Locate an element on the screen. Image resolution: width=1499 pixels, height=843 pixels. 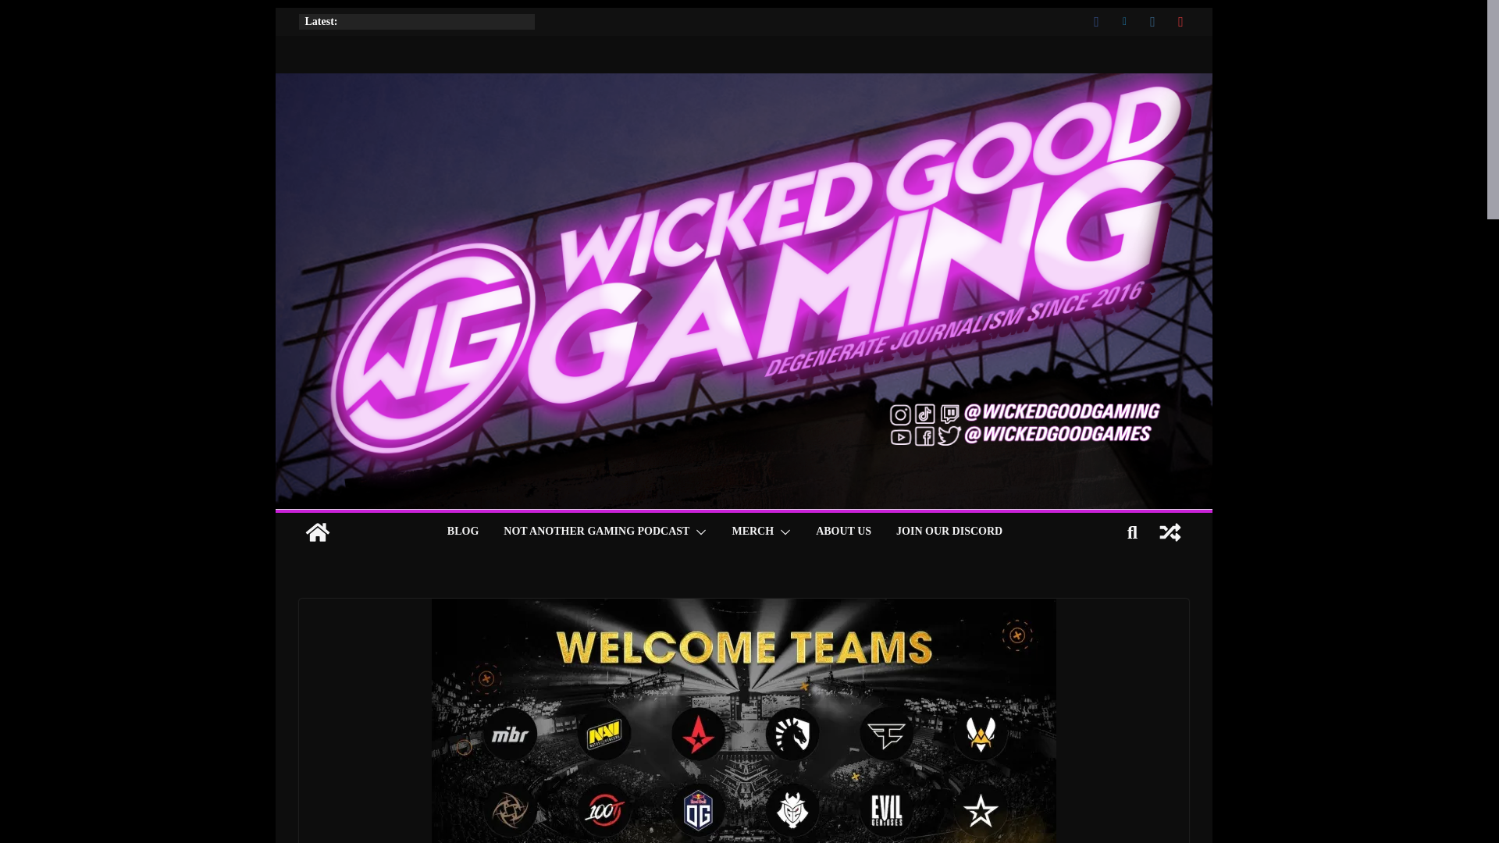
NOT ANOTHER GAMING PODCAST is located at coordinates (596, 532).